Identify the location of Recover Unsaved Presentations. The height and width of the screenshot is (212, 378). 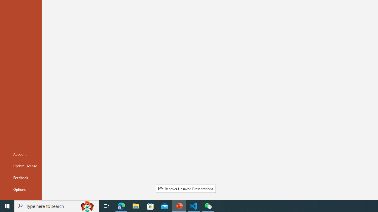
(185, 189).